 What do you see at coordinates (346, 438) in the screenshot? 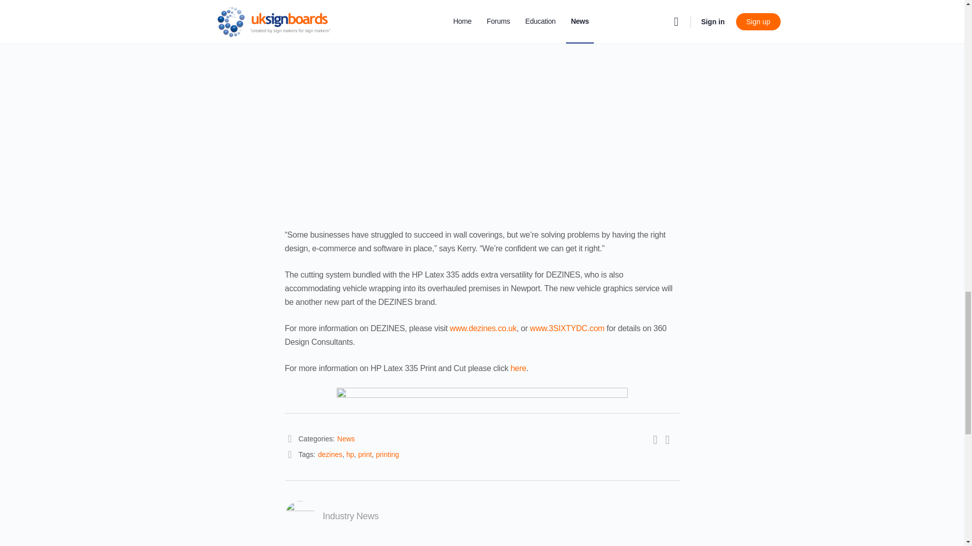
I see `News` at bounding box center [346, 438].